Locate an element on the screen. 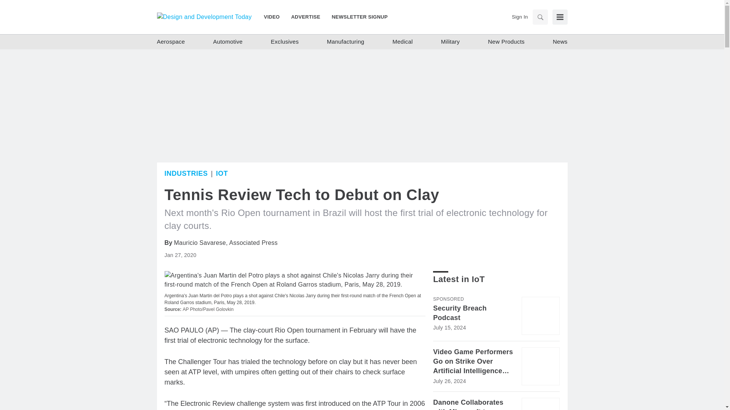 Image resolution: width=730 pixels, height=410 pixels. VIDEO is located at coordinates (275, 17).